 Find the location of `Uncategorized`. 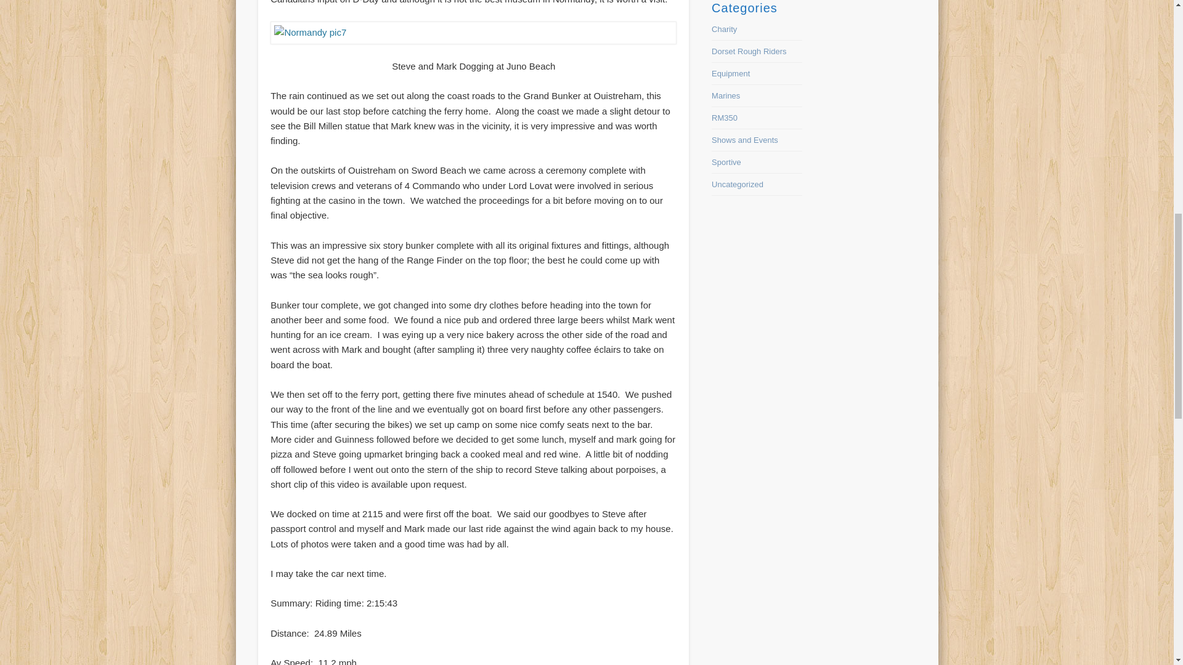

Uncategorized is located at coordinates (737, 183).